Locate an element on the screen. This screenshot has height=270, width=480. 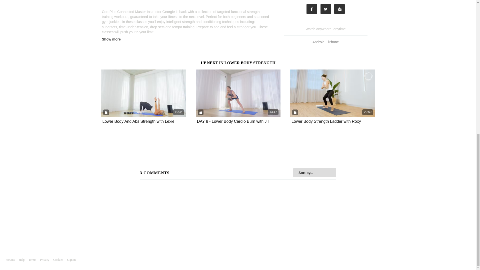
Help is located at coordinates (21, 260).